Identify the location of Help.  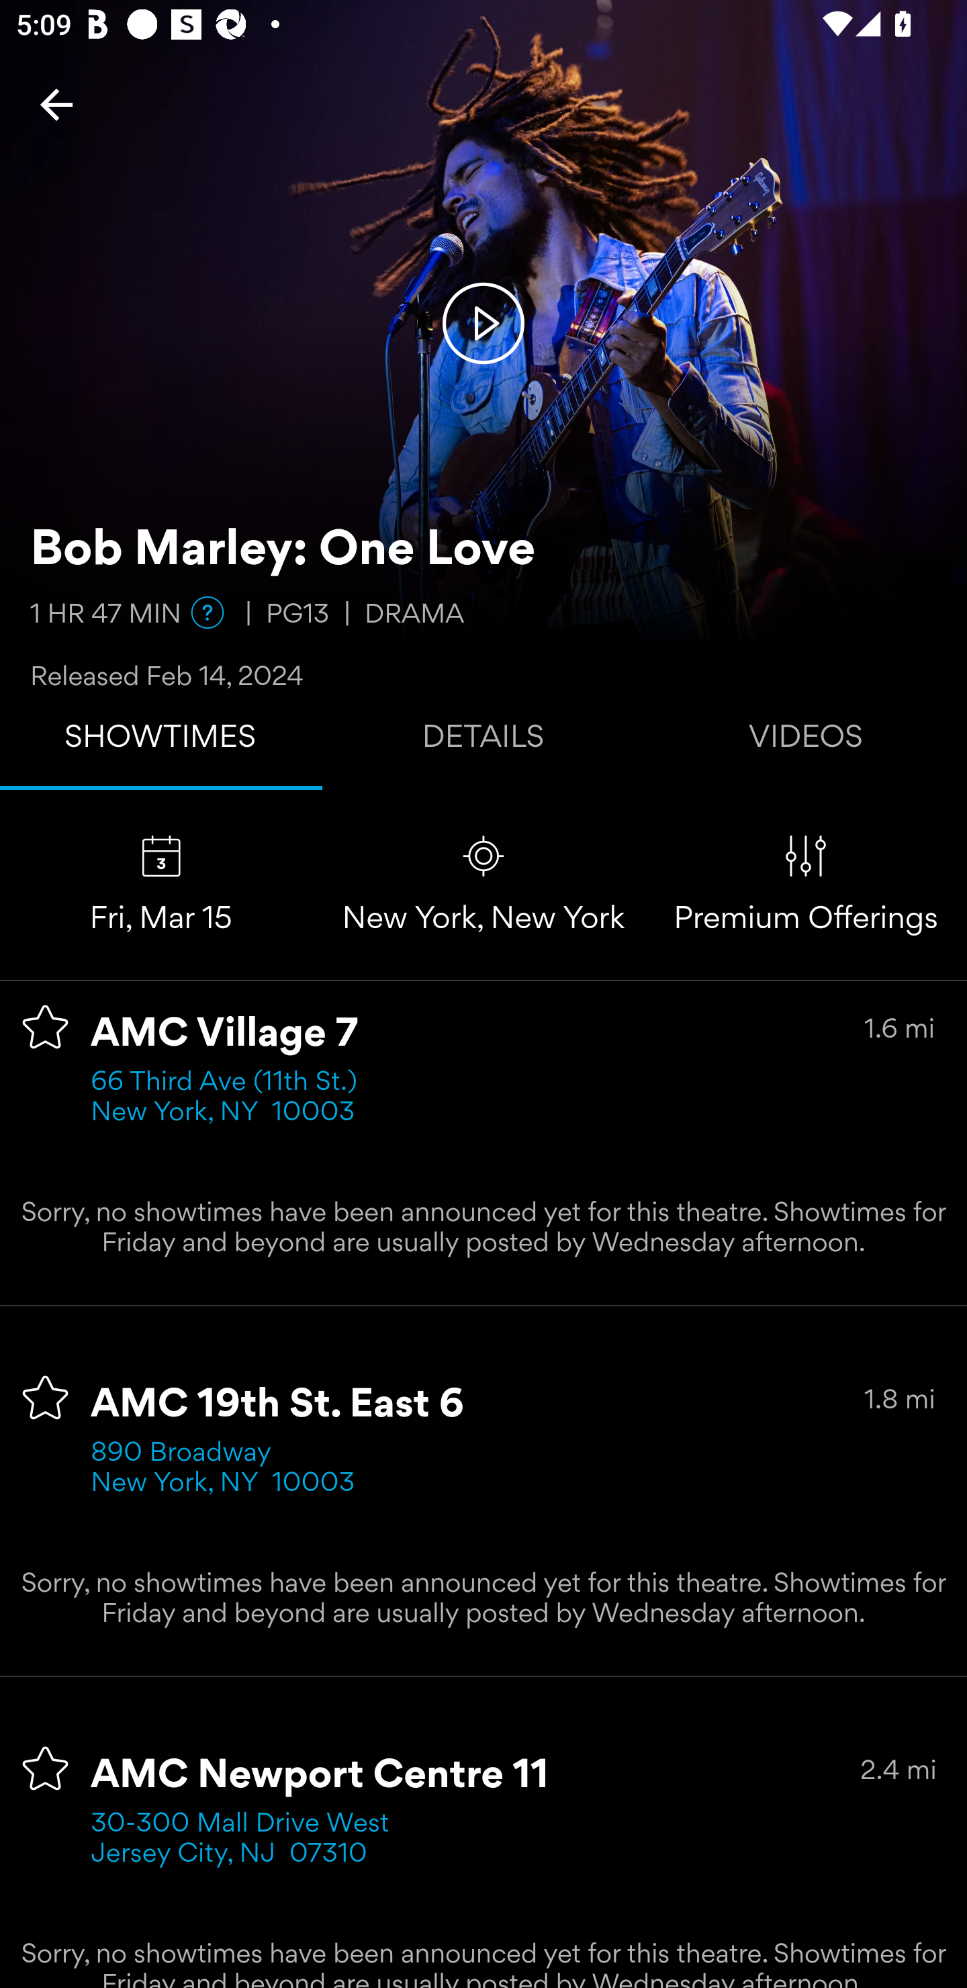
(208, 613).